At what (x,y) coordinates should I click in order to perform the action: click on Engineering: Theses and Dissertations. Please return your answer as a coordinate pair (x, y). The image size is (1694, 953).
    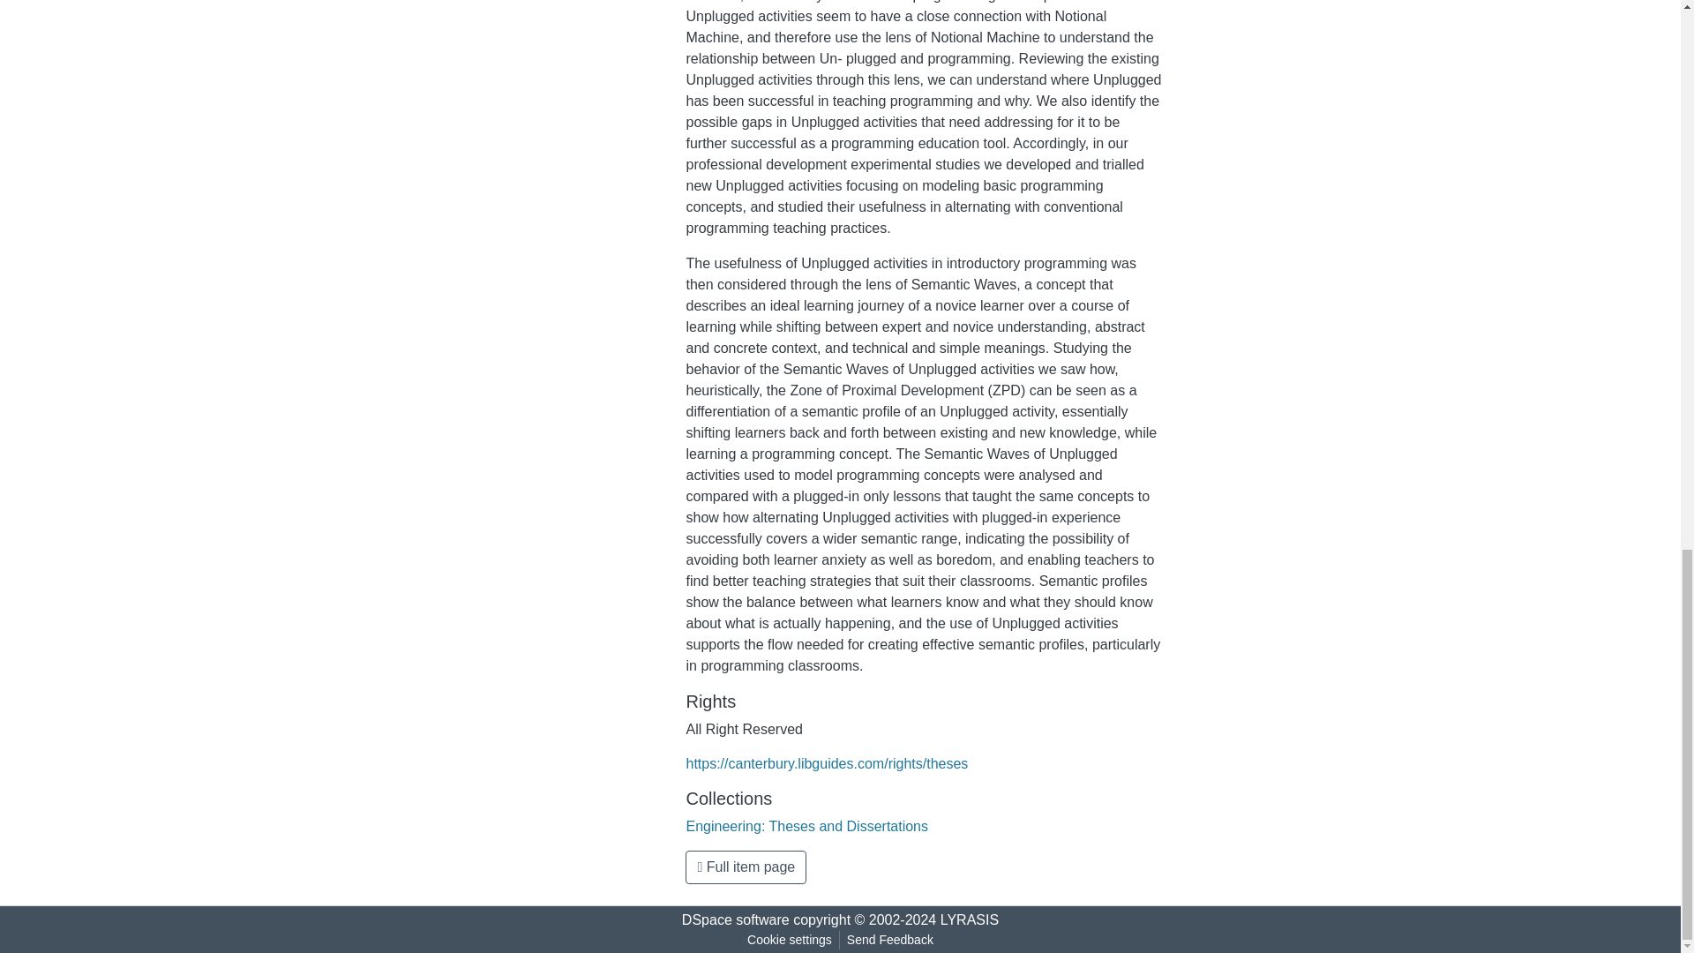
    Looking at the image, I should click on (806, 826).